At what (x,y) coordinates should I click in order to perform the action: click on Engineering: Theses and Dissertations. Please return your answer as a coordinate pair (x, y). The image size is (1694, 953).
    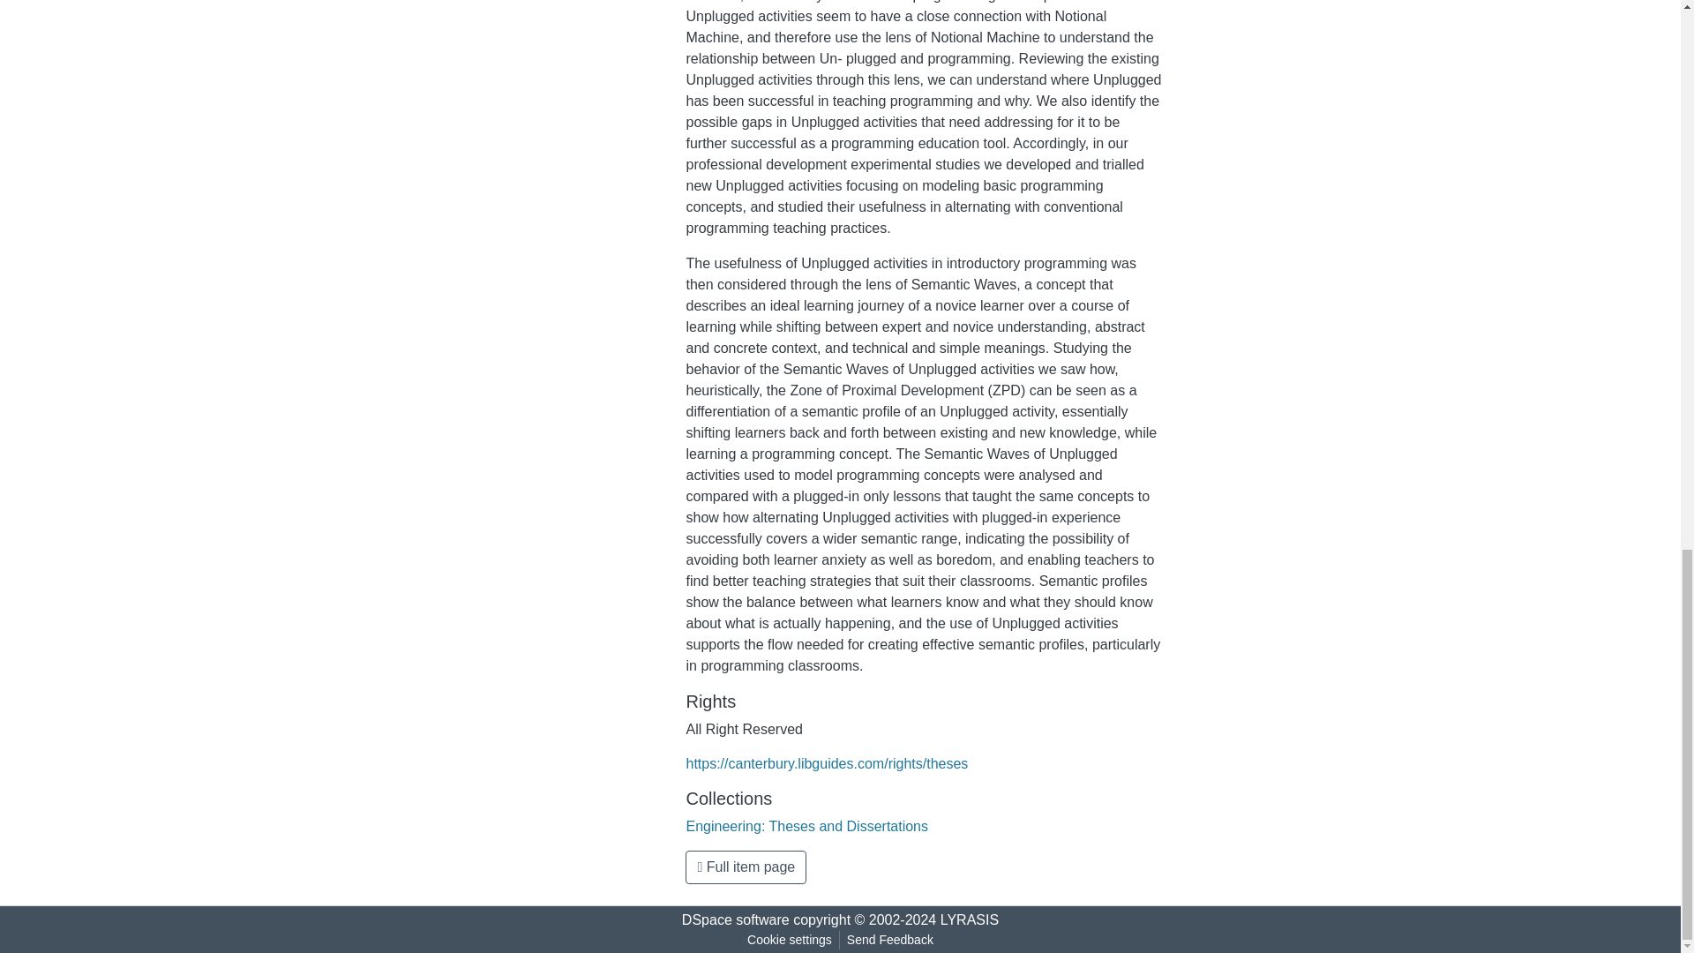
    Looking at the image, I should click on (806, 826).